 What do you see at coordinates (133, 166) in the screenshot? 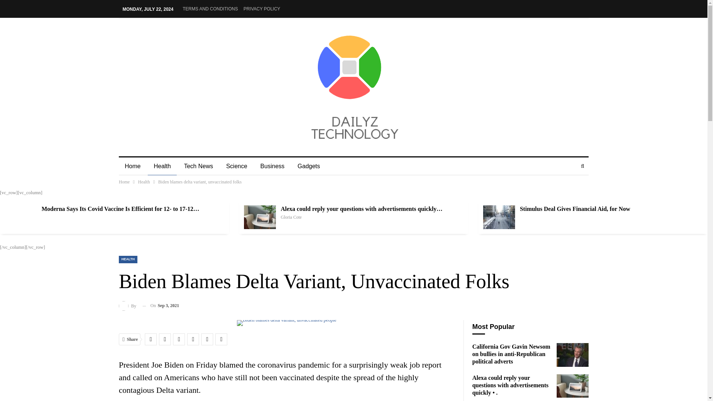
I see `Home` at bounding box center [133, 166].